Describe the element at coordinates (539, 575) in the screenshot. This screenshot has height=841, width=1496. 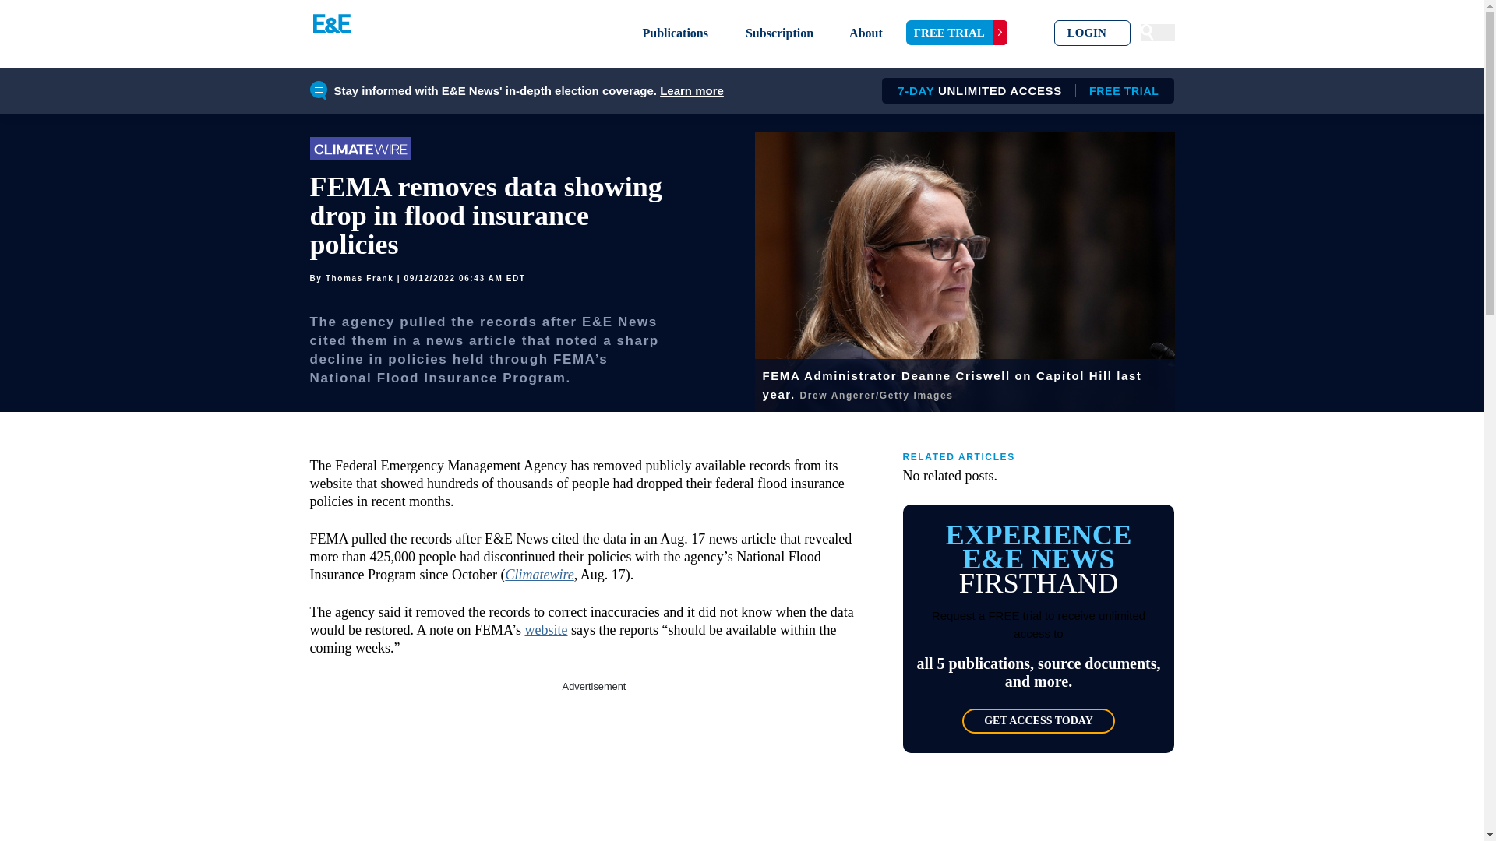
I see `Climatewire` at that location.